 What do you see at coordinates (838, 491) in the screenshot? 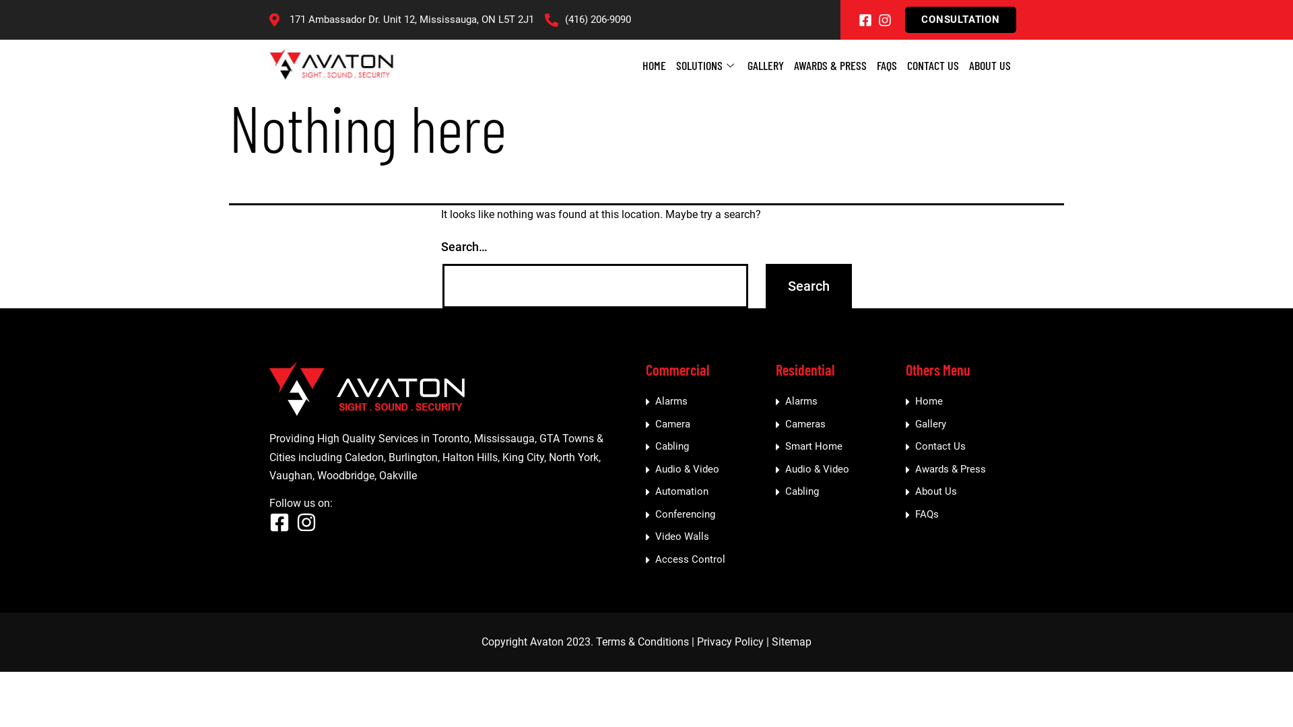
I see `Cabling` at bounding box center [838, 491].